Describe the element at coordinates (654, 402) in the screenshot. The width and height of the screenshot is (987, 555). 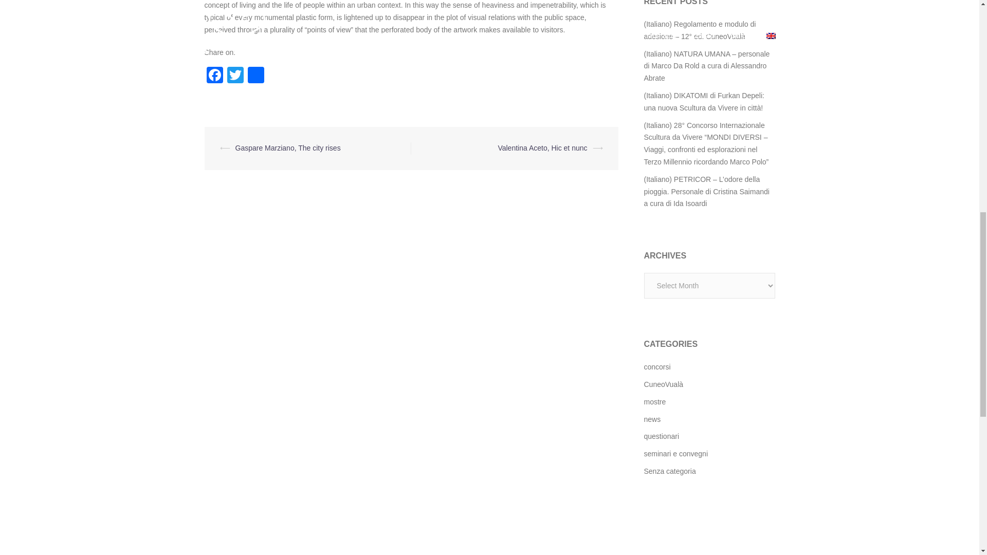
I see `mostre` at that location.